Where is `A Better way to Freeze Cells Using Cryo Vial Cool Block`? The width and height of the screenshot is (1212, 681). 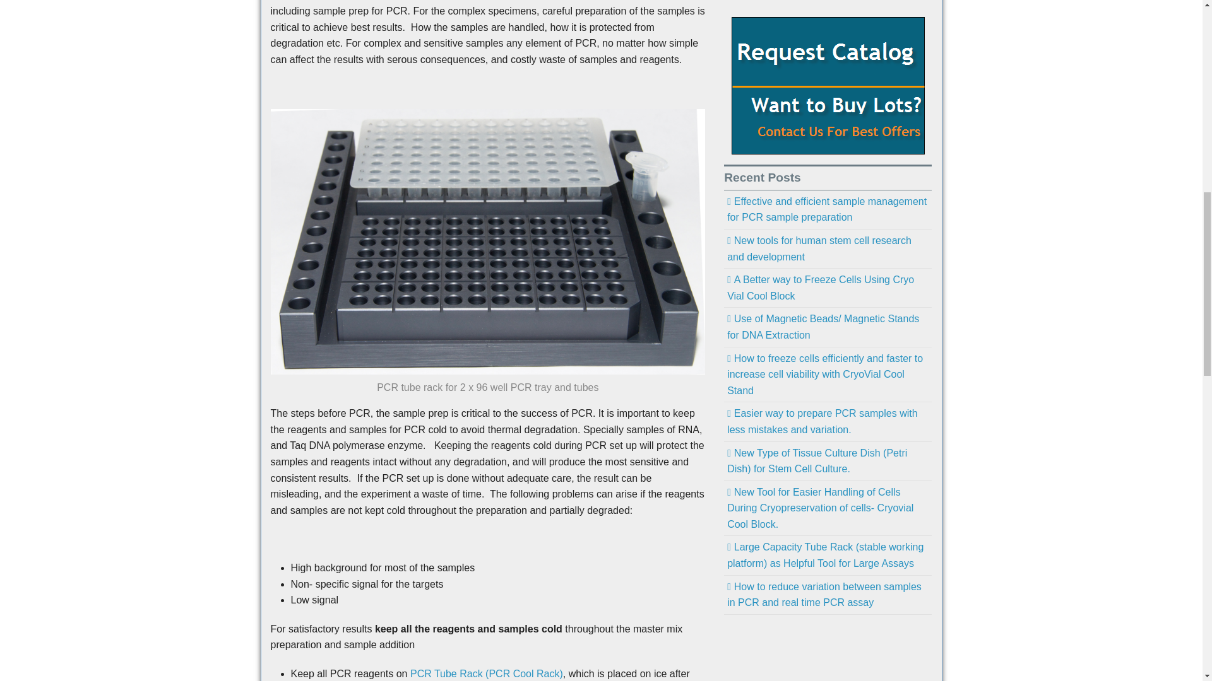 A Better way to Freeze Cells Using Cryo Vial Cool Block is located at coordinates (828, 288).